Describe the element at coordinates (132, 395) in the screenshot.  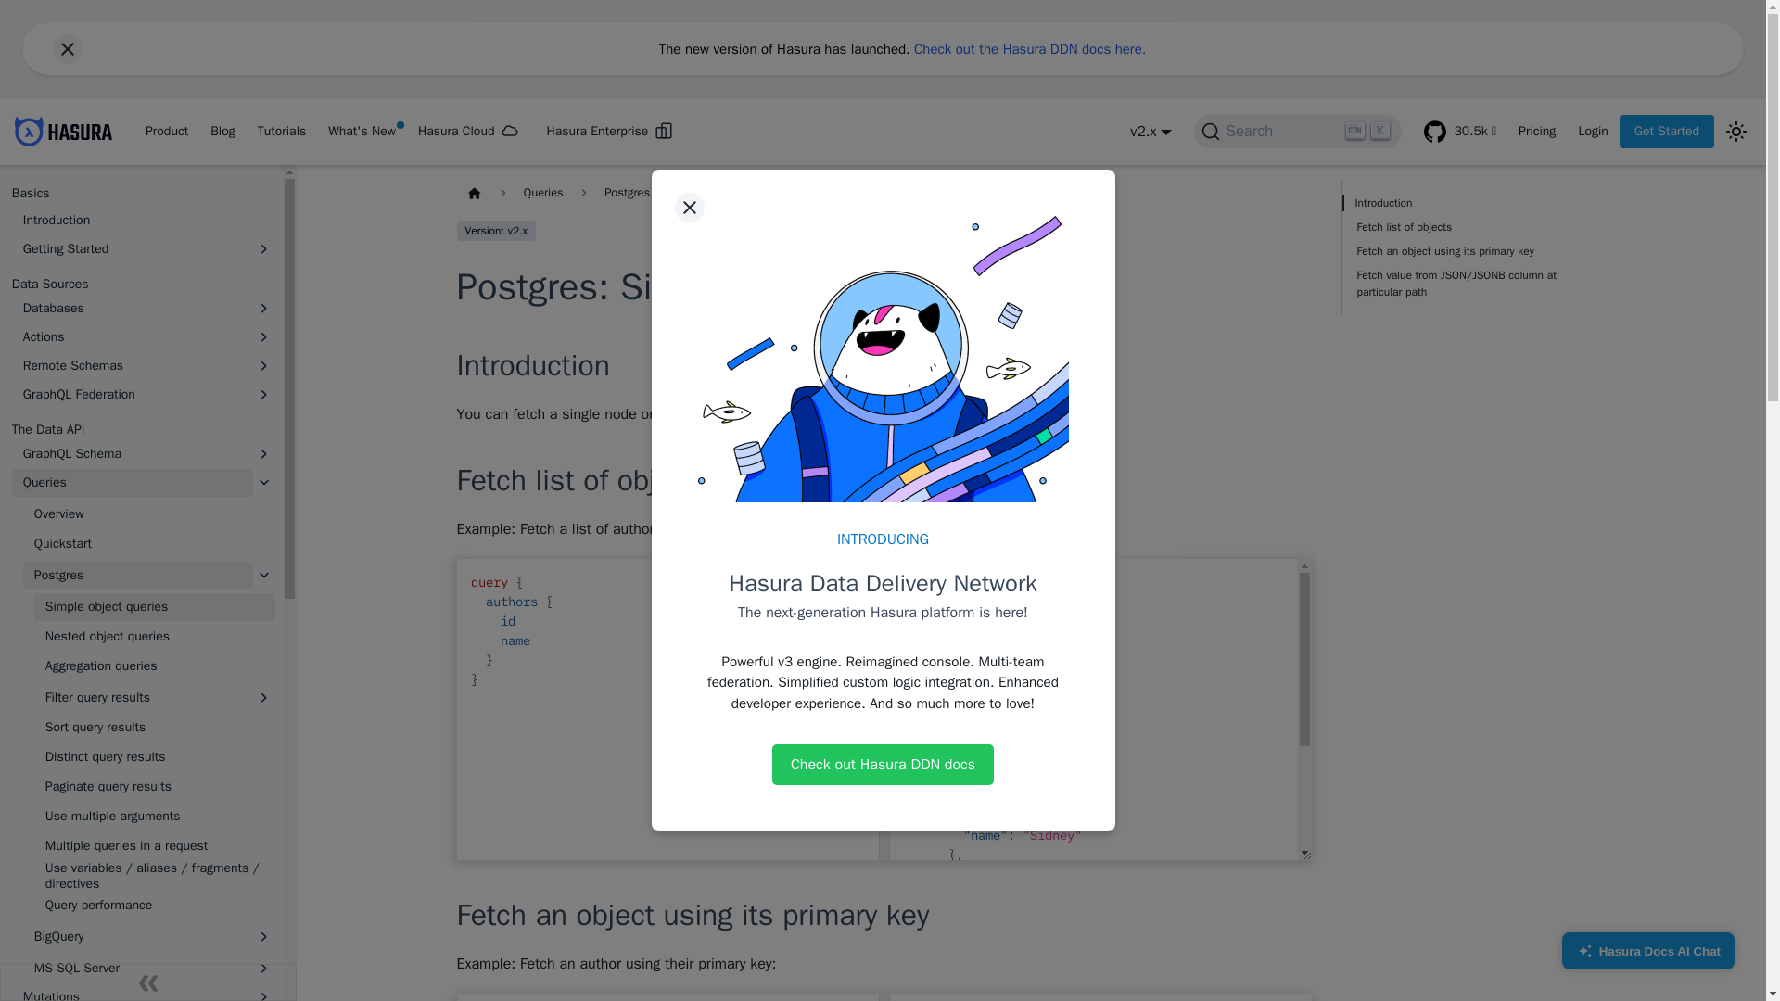
I see `GraphQL Federation` at that location.